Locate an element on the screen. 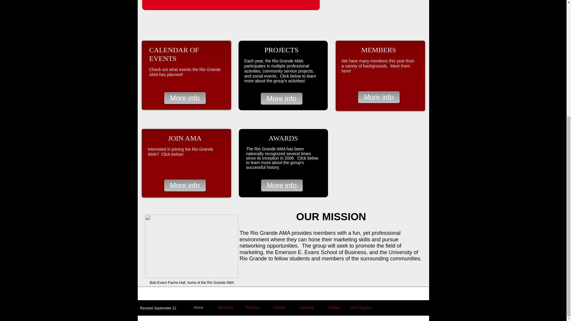 The image size is (571, 321). AMA Support is located at coordinates (361, 307).